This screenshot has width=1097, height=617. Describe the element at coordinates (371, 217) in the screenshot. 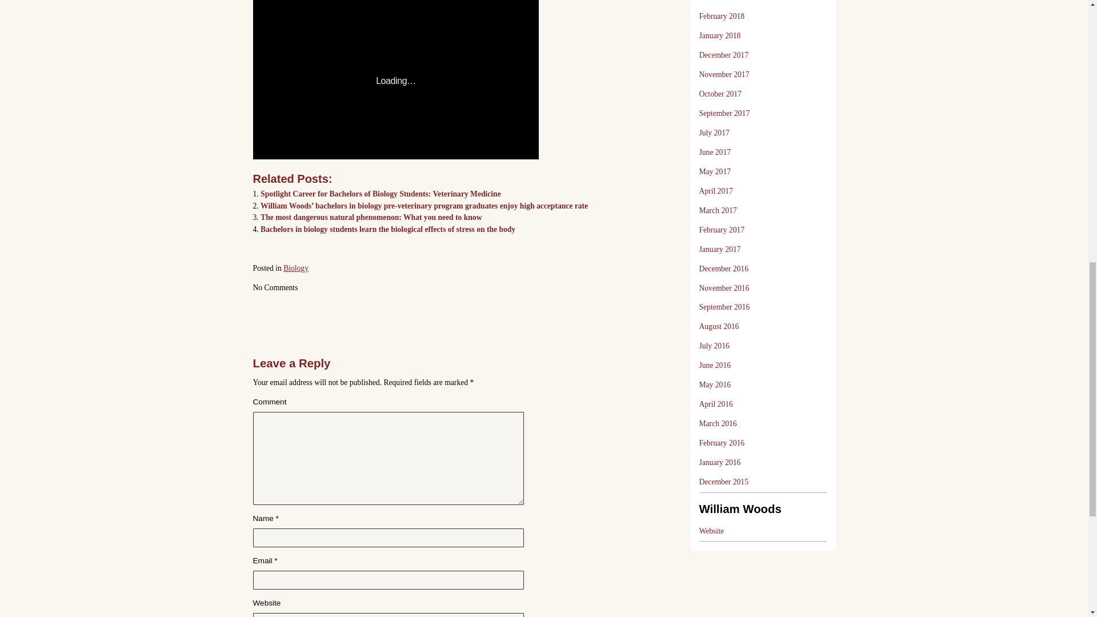

I see `The most dangerous natural phenomenon: What you need to know` at that location.